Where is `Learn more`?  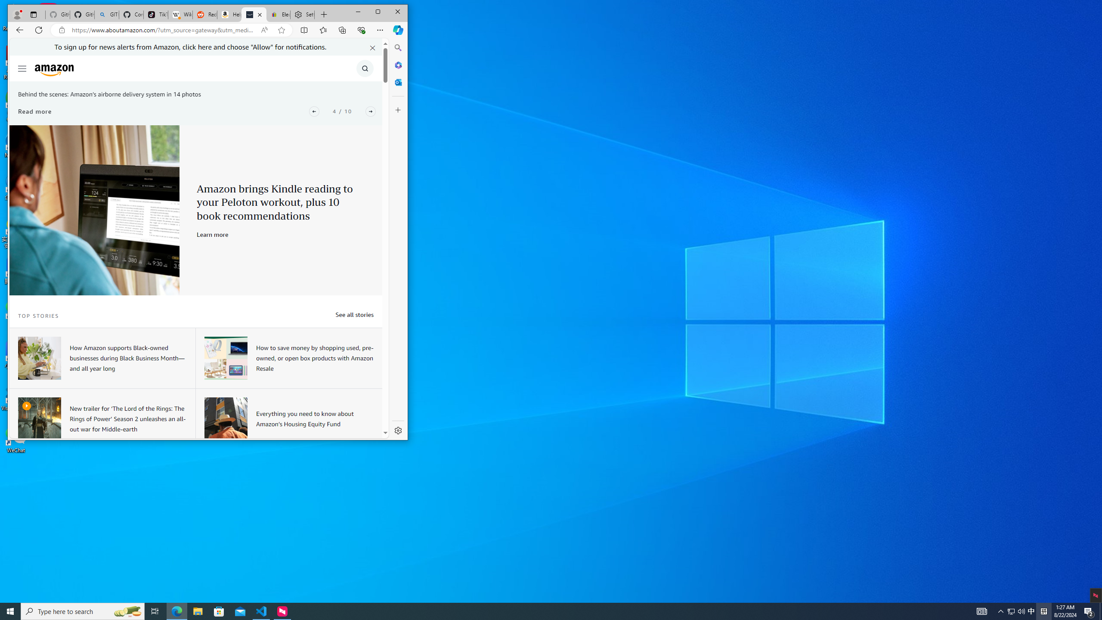 Learn more is located at coordinates (254, 15).